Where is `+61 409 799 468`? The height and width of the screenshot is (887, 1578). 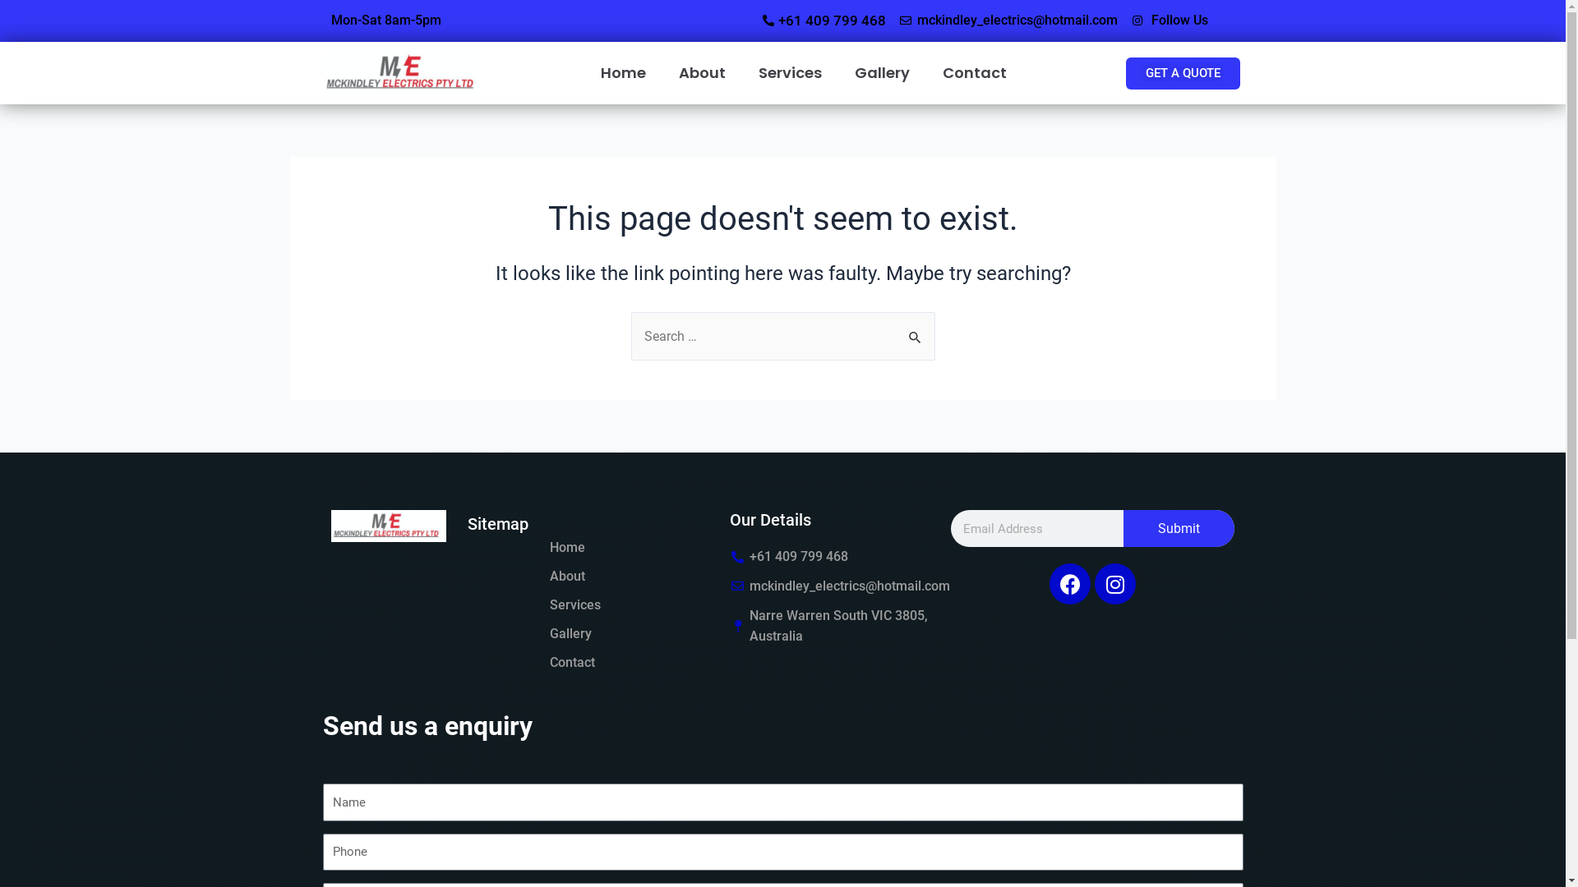 +61 409 799 468 is located at coordinates (723, 21).